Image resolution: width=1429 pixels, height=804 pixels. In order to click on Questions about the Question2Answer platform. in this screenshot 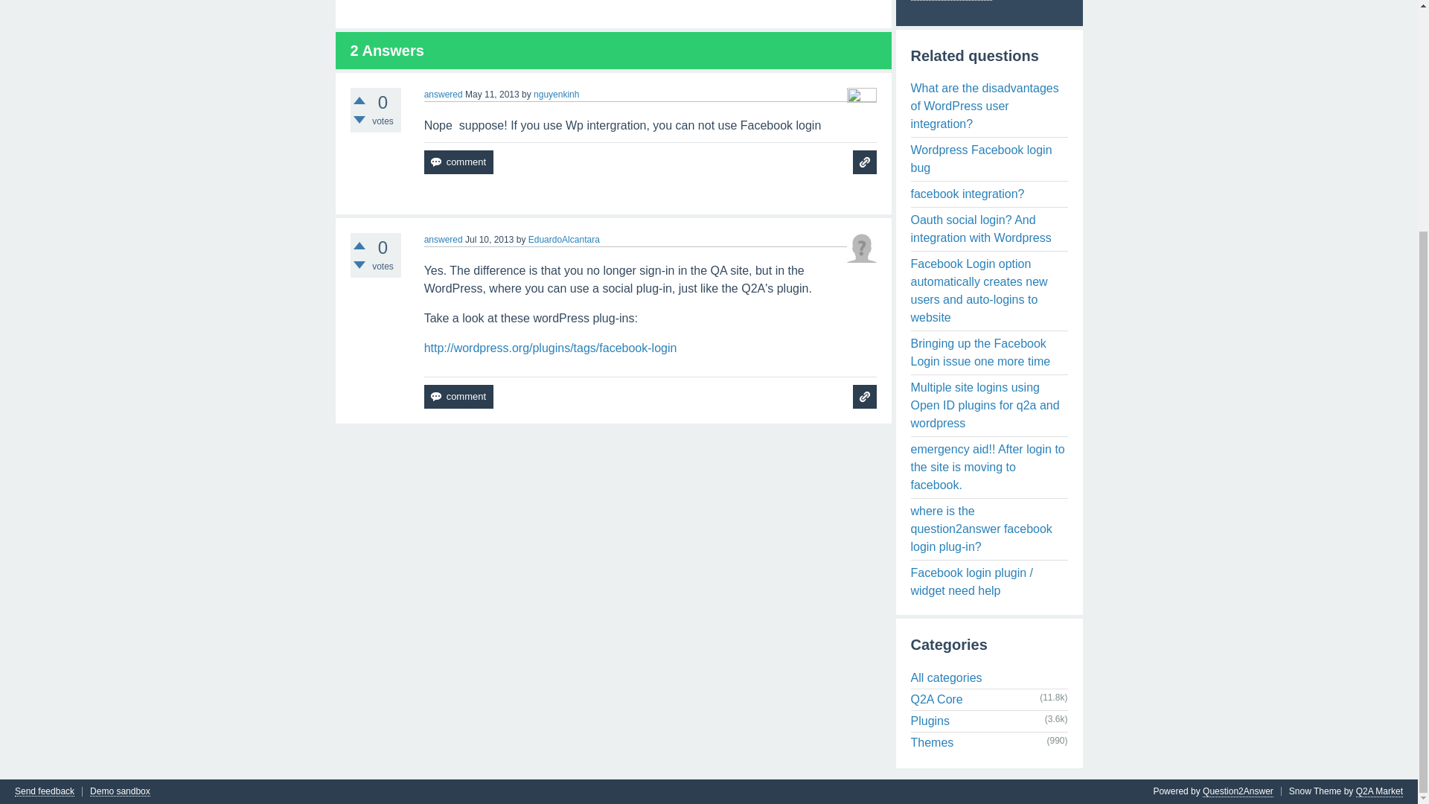, I will do `click(937, 699)`.